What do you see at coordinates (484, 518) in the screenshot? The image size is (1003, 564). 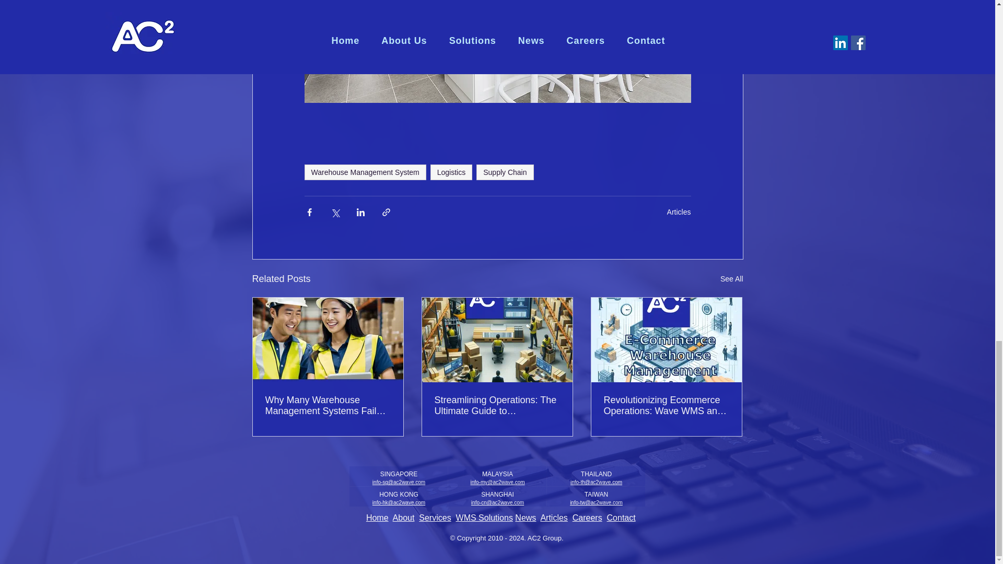 I see `WMS Solutions` at bounding box center [484, 518].